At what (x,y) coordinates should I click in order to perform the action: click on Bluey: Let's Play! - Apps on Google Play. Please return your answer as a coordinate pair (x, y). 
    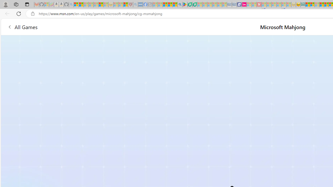
    Looking at the image, I should click on (185, 5).